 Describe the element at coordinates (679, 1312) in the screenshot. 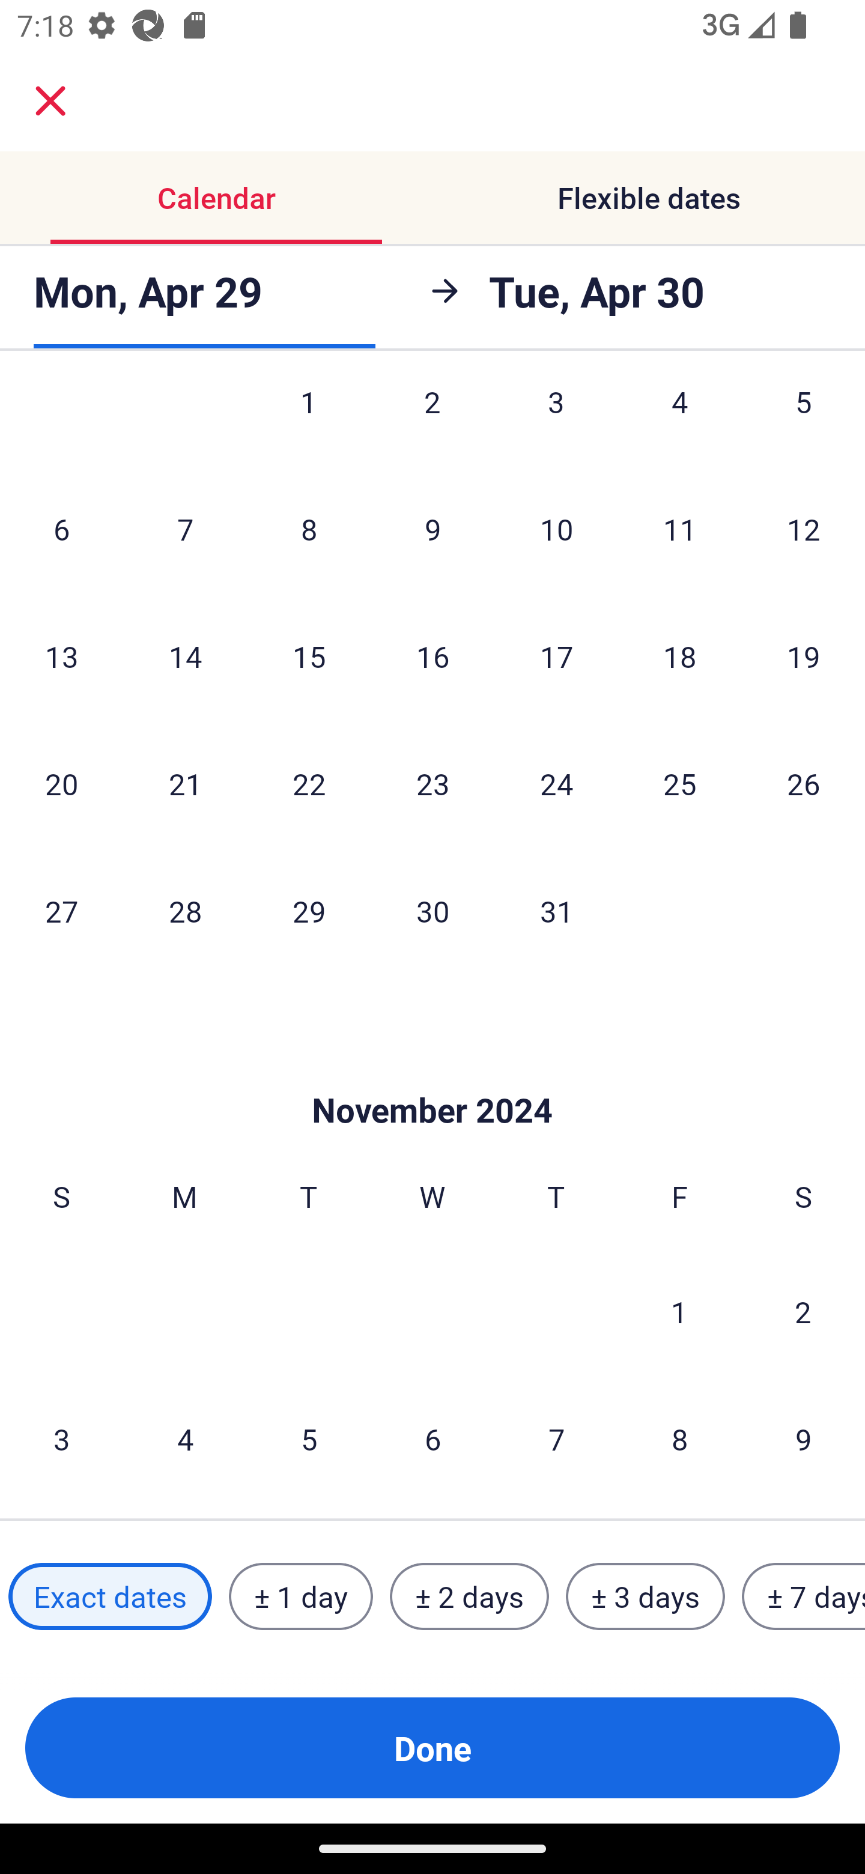

I see `1 Friday, November 1, 2024` at that location.